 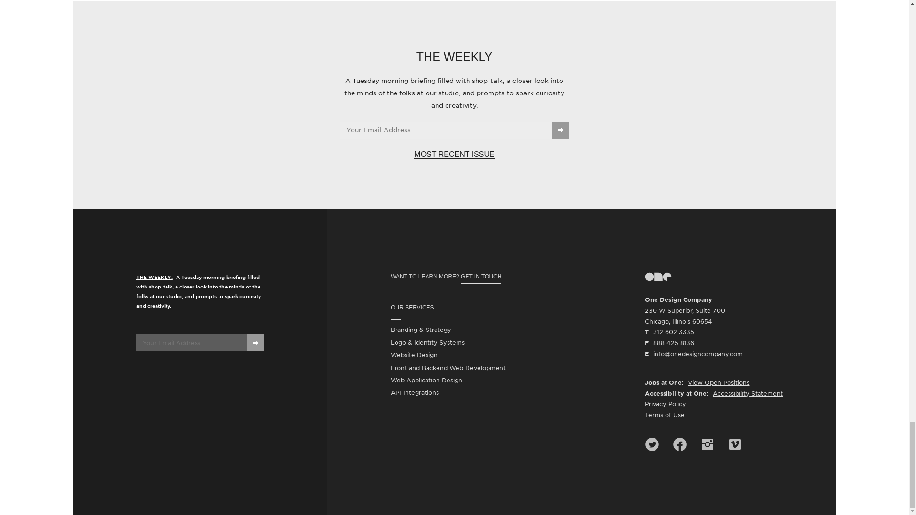 What do you see at coordinates (255, 342) in the screenshot?
I see `Subscribe` at bounding box center [255, 342].